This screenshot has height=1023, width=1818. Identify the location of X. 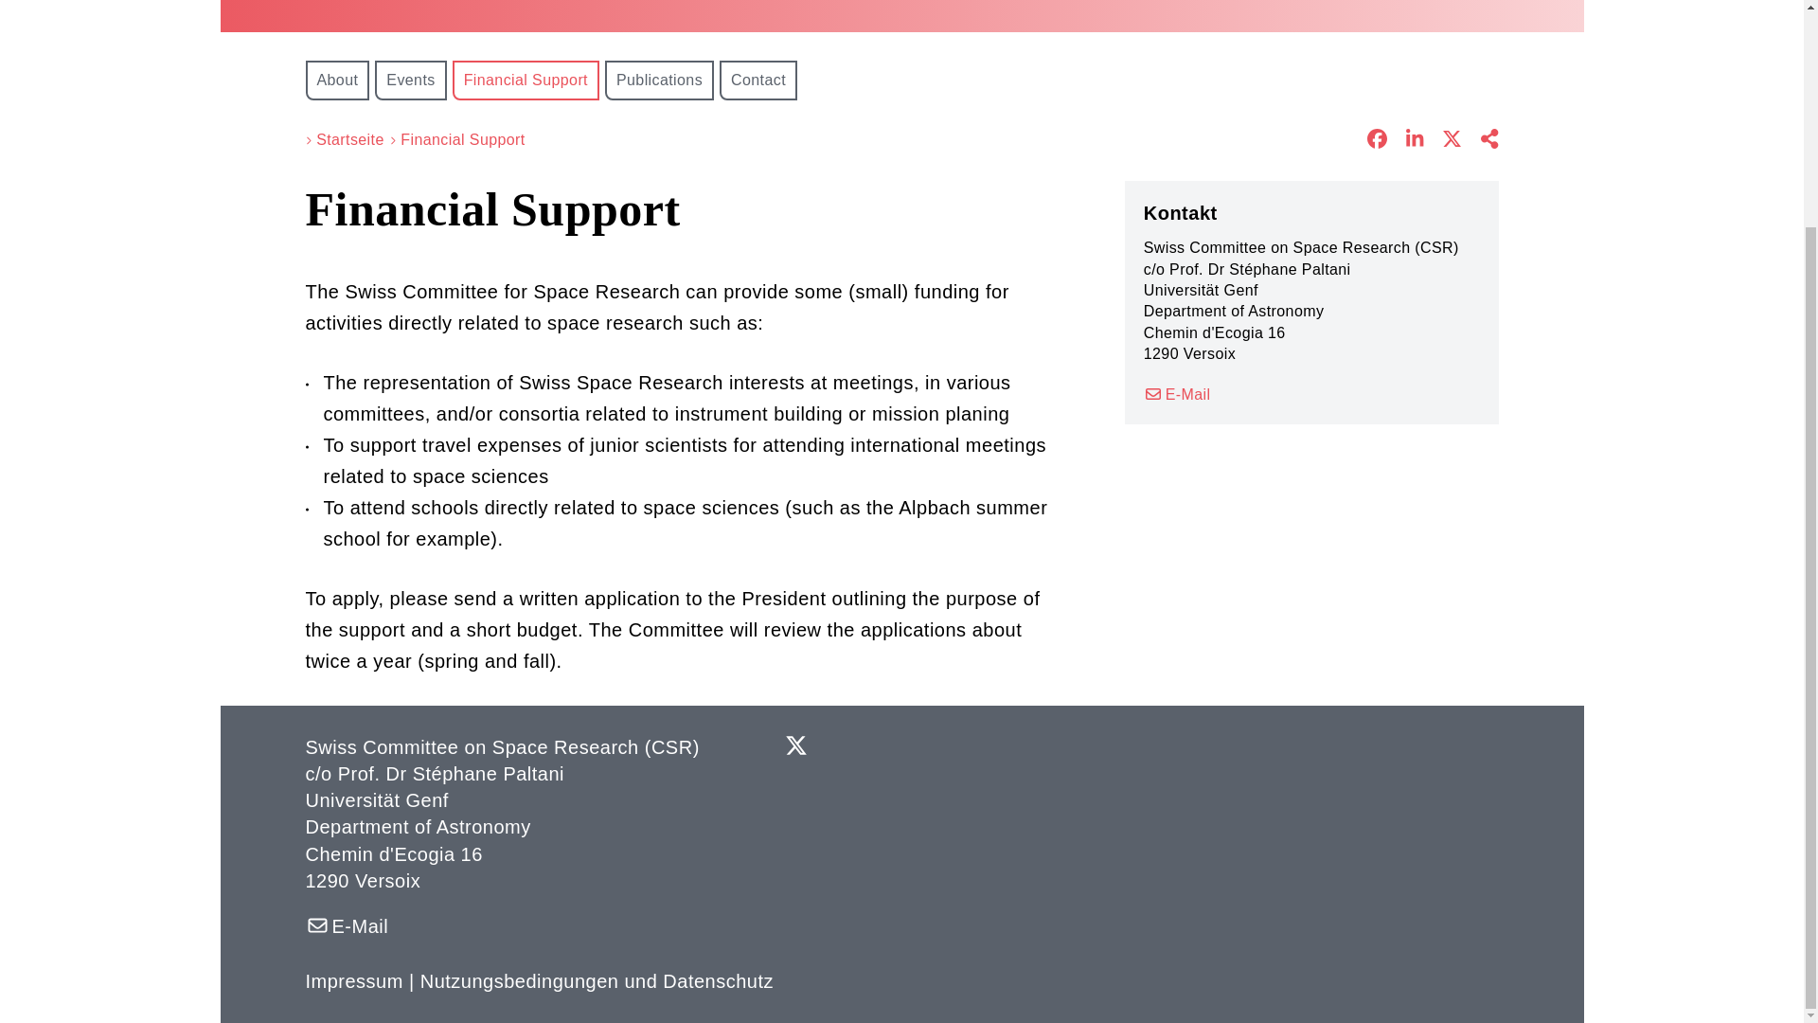
(795, 748).